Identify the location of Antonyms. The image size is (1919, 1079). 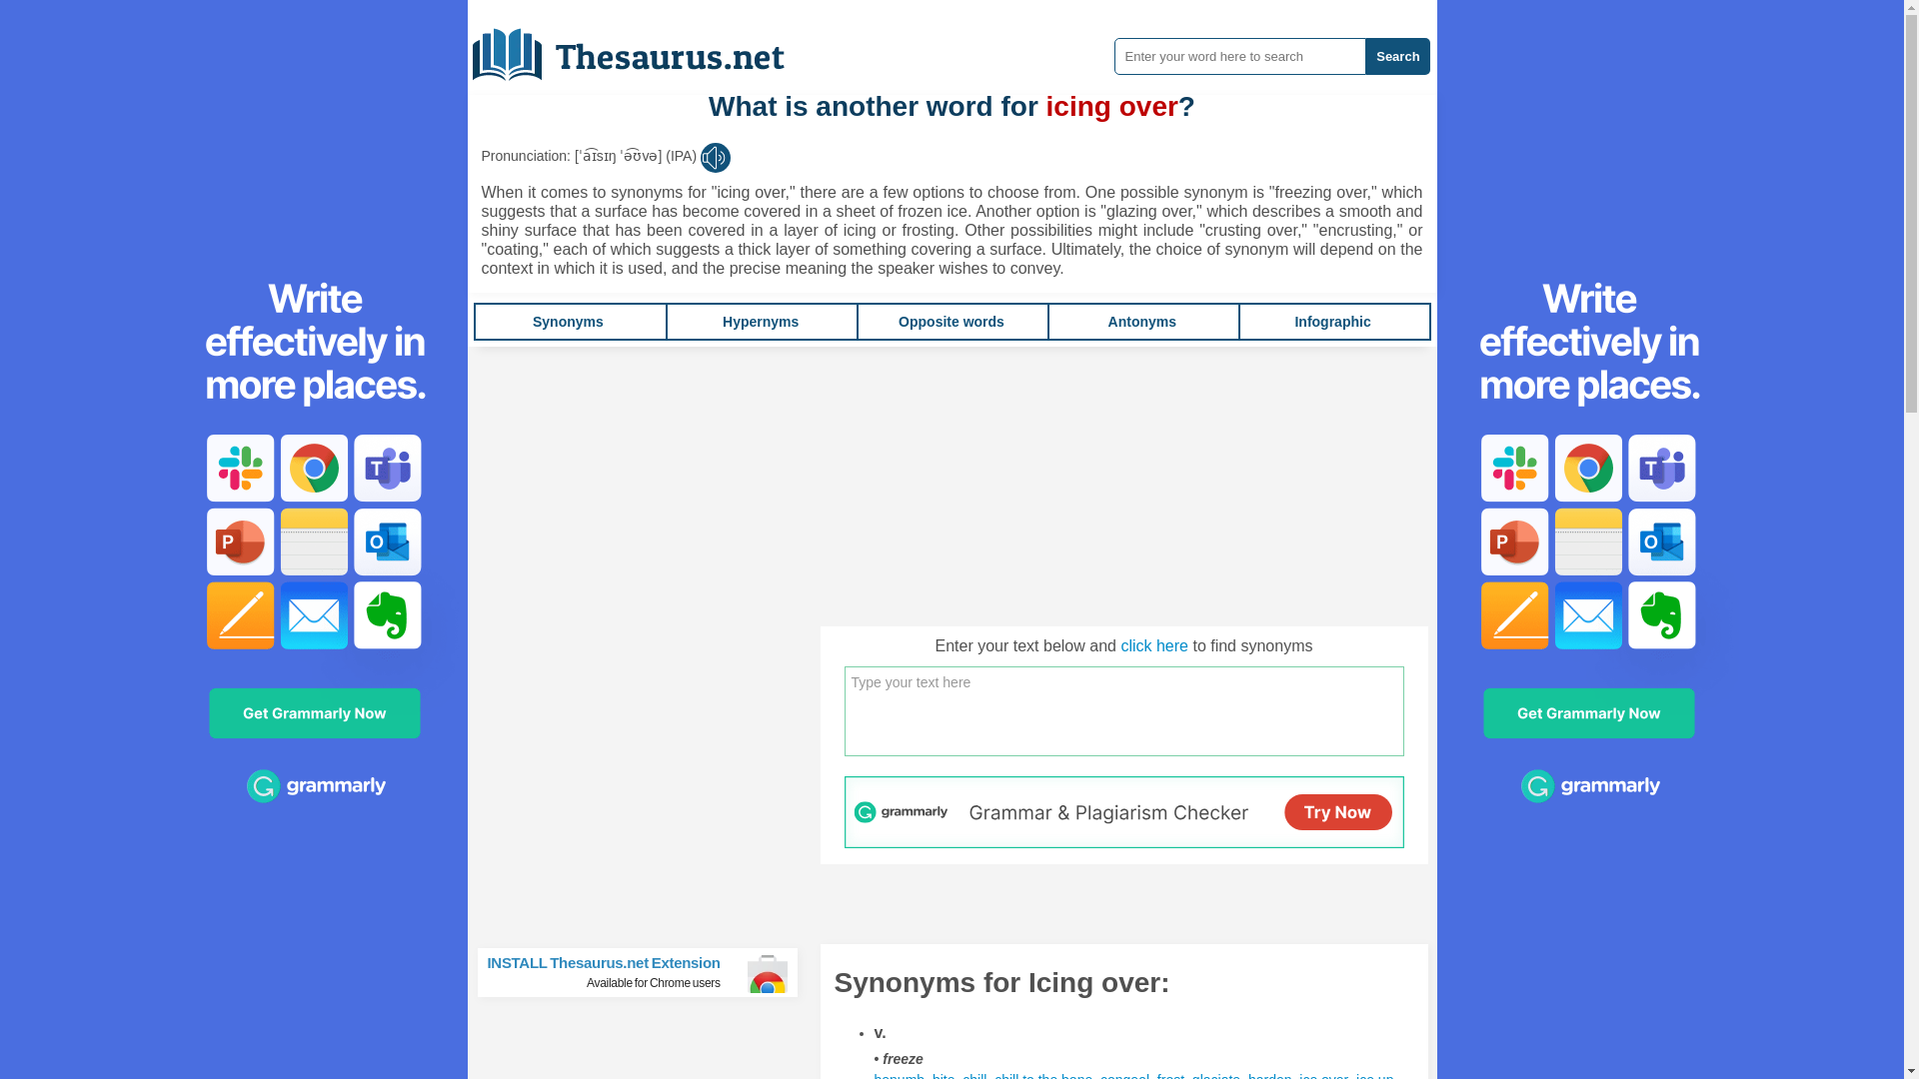
(1141, 322).